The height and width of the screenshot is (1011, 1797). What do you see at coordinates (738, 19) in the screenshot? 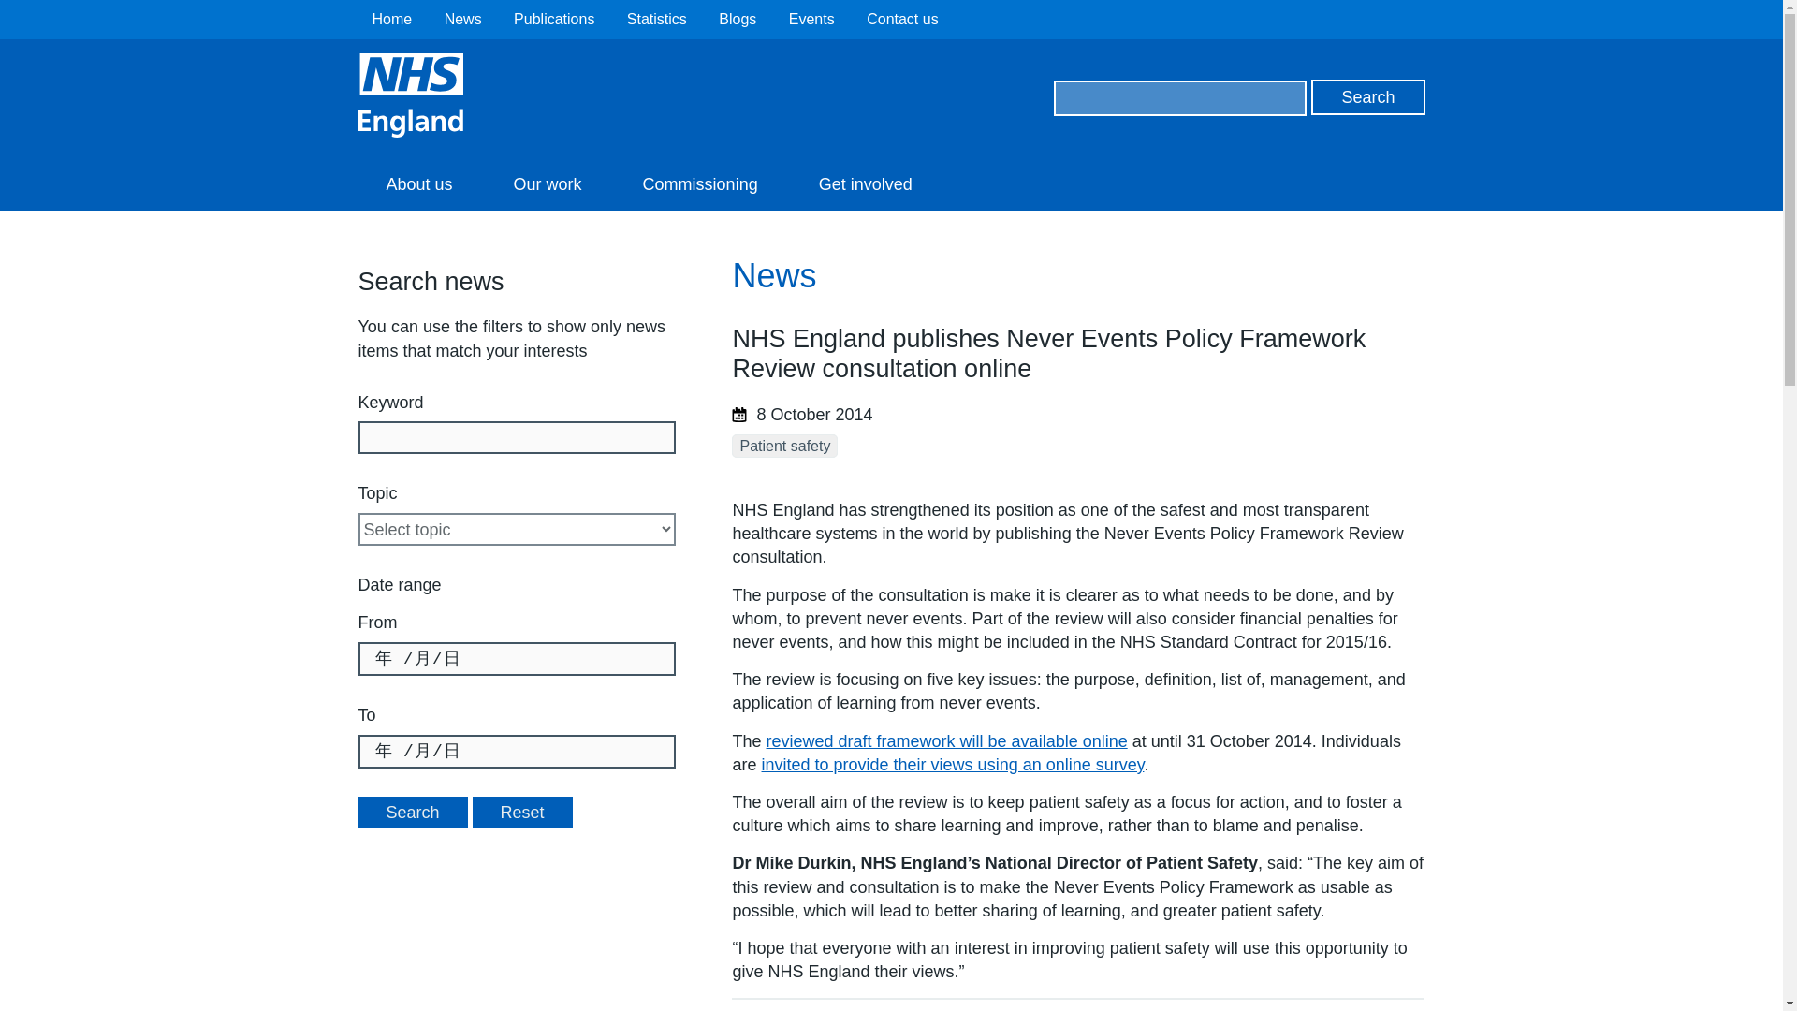
I see `Blogs` at bounding box center [738, 19].